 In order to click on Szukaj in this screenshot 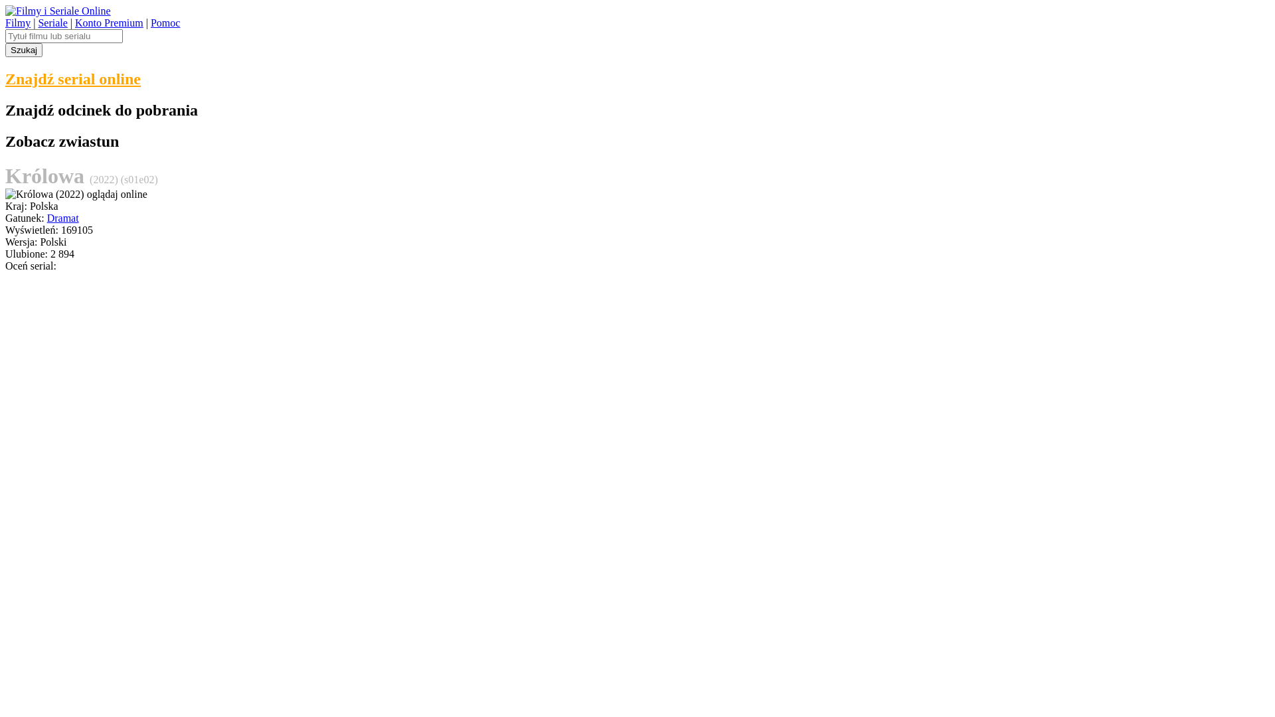, I will do `click(24, 50)`.